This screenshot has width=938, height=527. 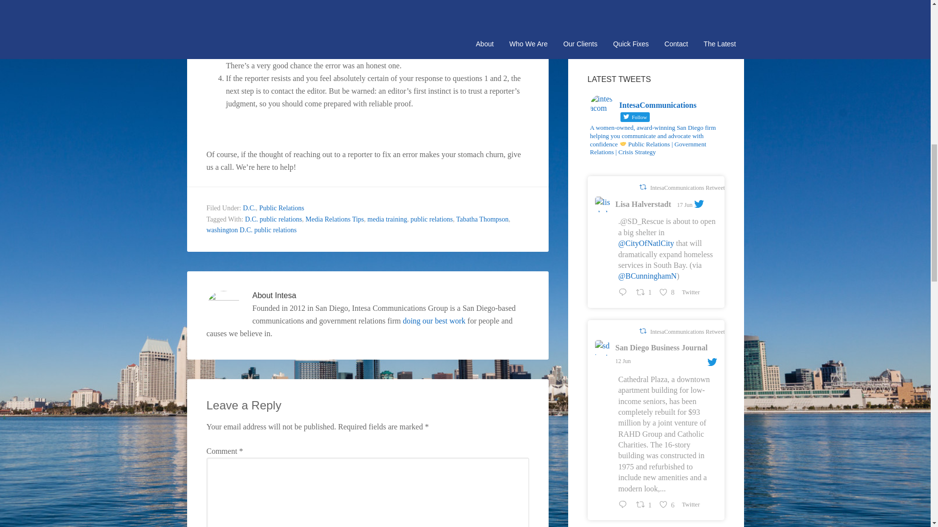 What do you see at coordinates (334, 219) in the screenshot?
I see `Media Relations Tips` at bounding box center [334, 219].